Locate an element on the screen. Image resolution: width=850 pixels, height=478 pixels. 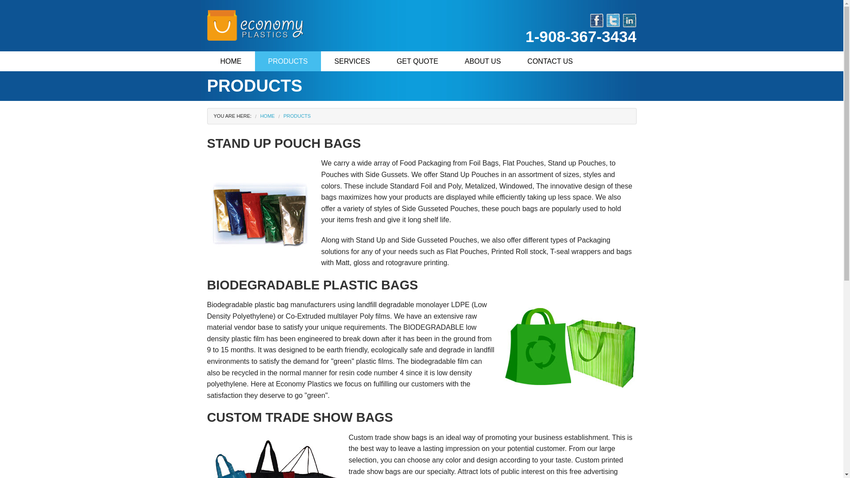
Visit Us On Twitter is located at coordinates (613, 19).